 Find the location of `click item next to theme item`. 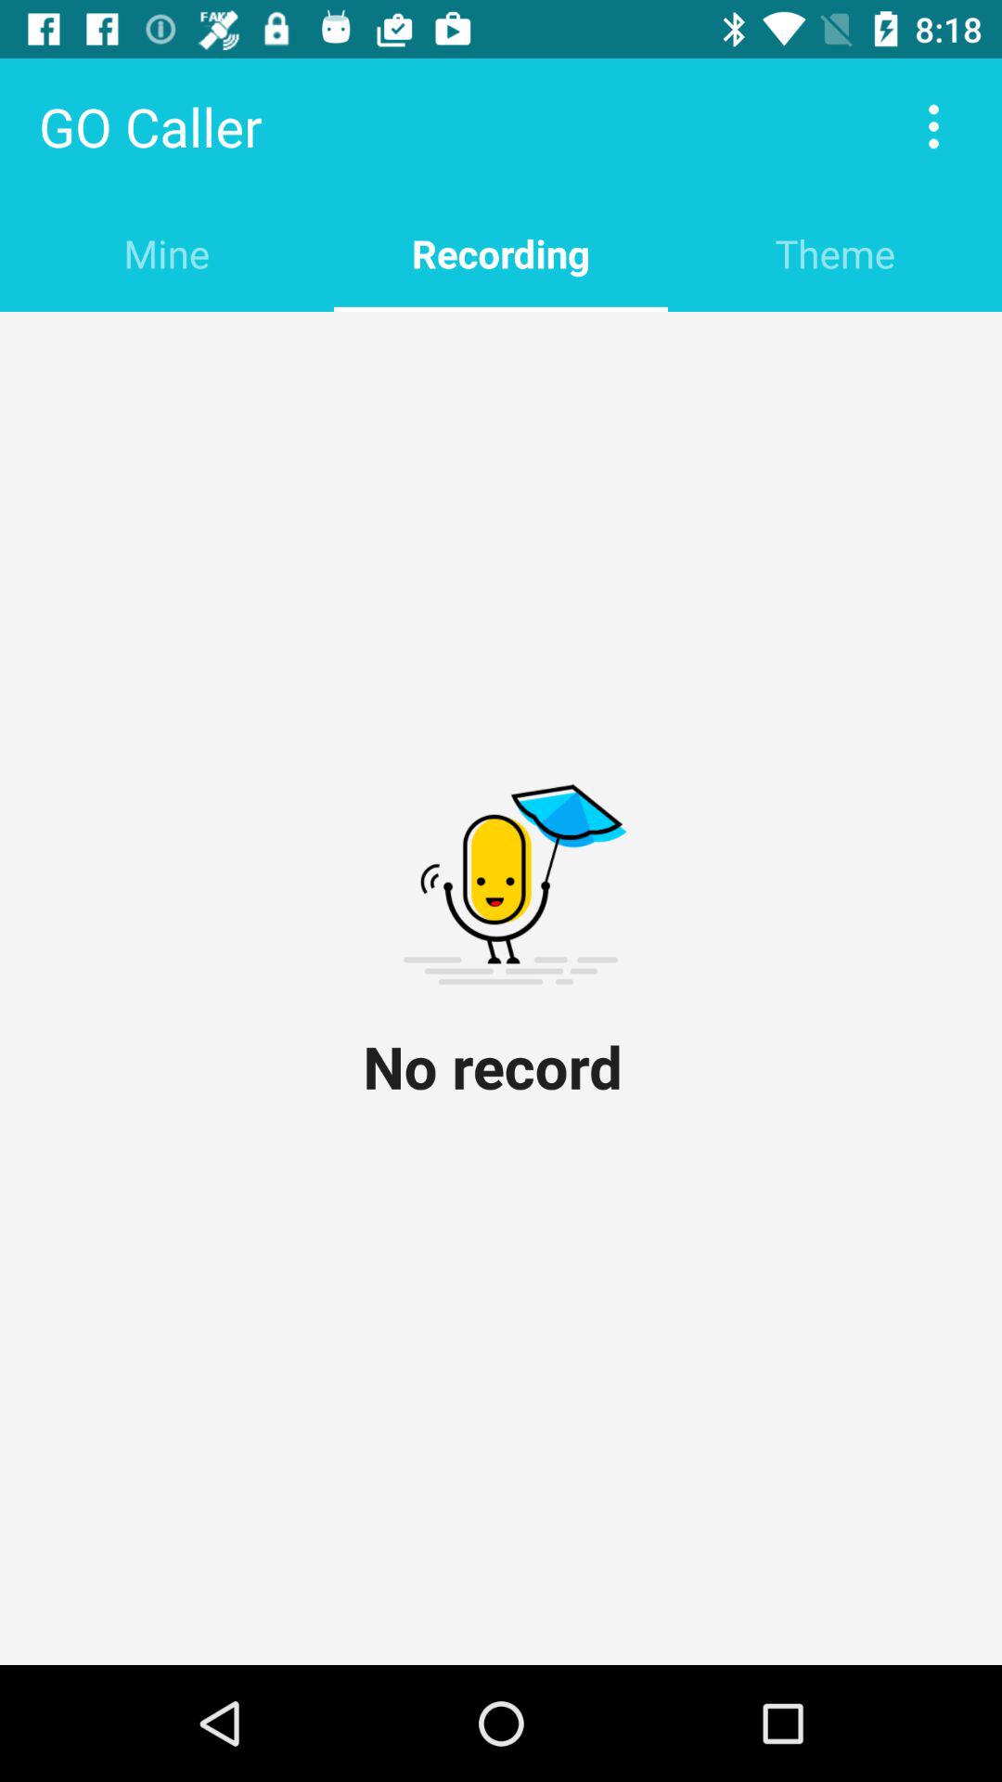

click item next to theme item is located at coordinates (501, 252).